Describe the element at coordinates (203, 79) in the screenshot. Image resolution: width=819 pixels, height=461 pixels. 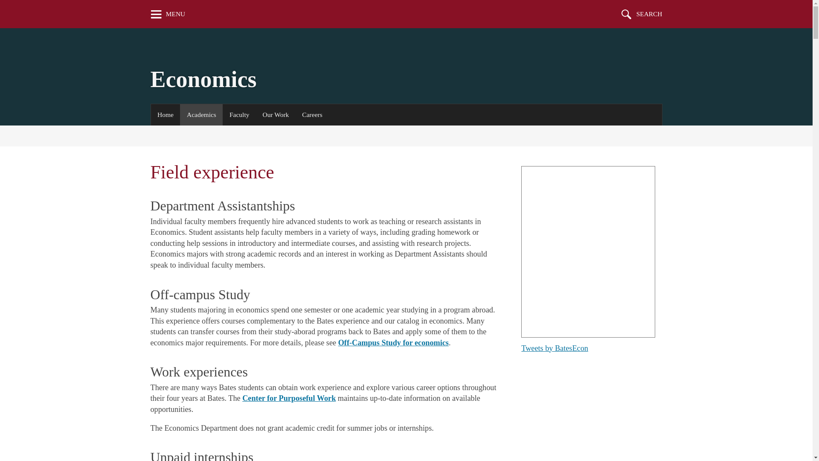
I see `Economics` at that location.